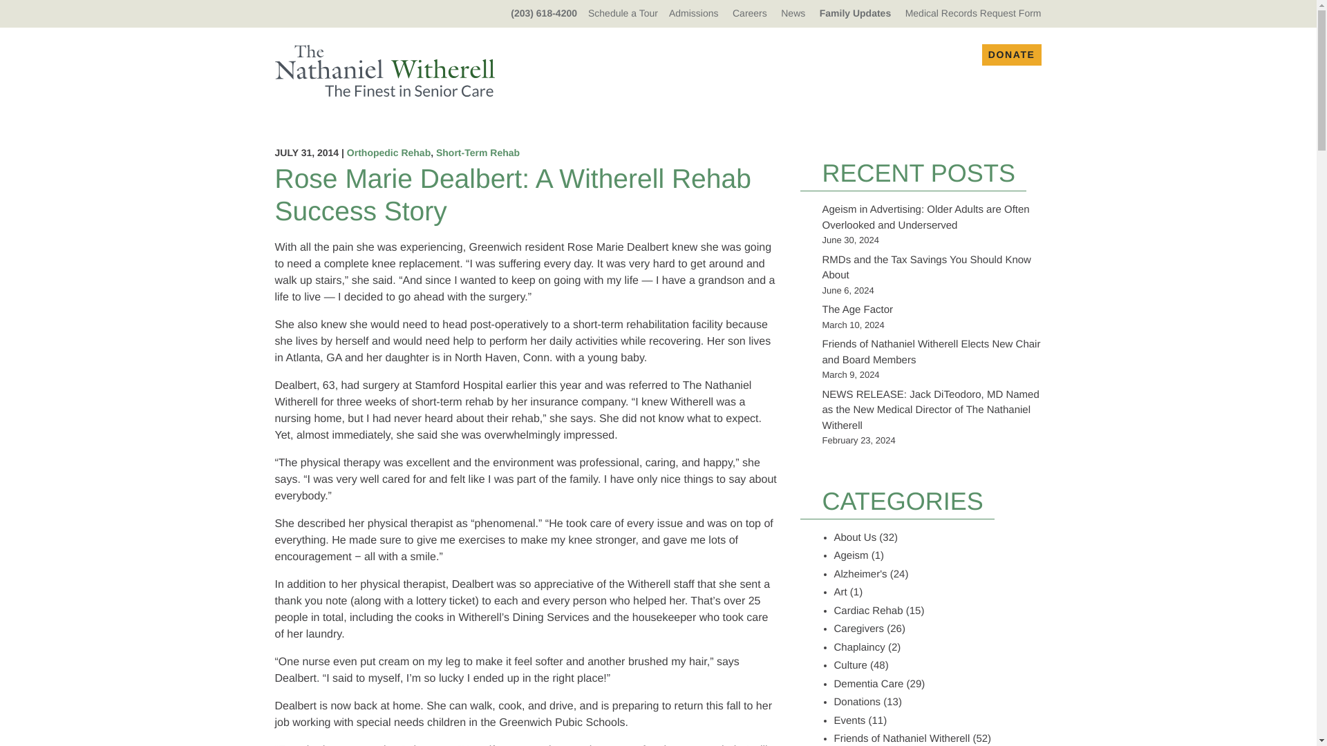 The image size is (1327, 746). I want to click on Careers, so click(749, 12).